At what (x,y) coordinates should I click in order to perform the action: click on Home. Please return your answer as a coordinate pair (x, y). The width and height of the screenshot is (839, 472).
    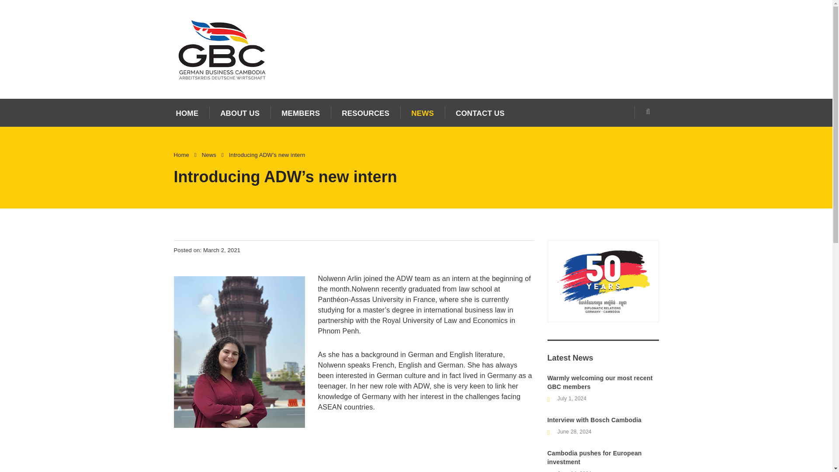
    Looking at the image, I should click on (181, 155).